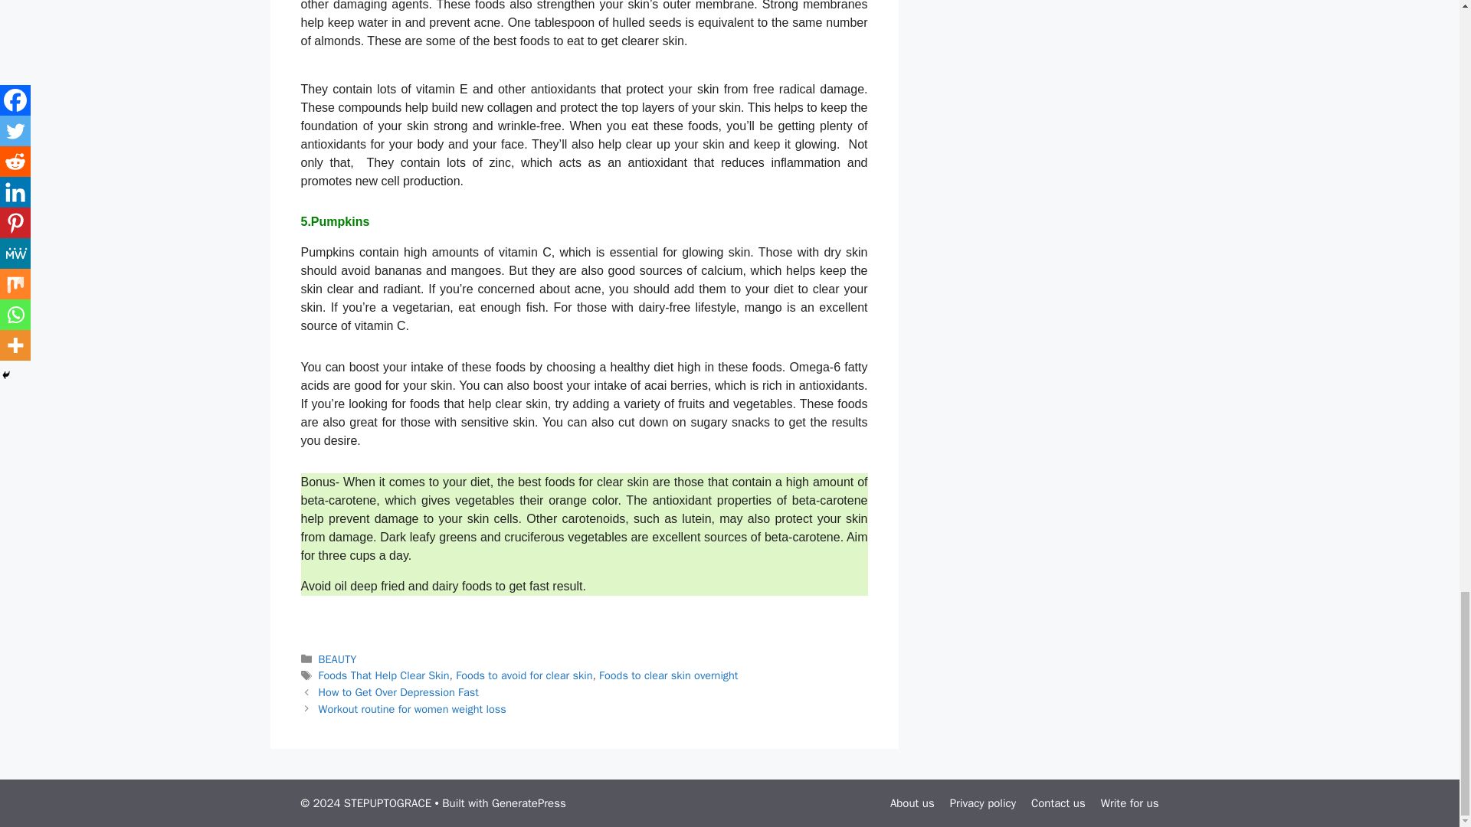 Image resolution: width=1471 pixels, height=827 pixels. What do you see at coordinates (412, 709) in the screenshot?
I see `Workout routine for women weight loss` at bounding box center [412, 709].